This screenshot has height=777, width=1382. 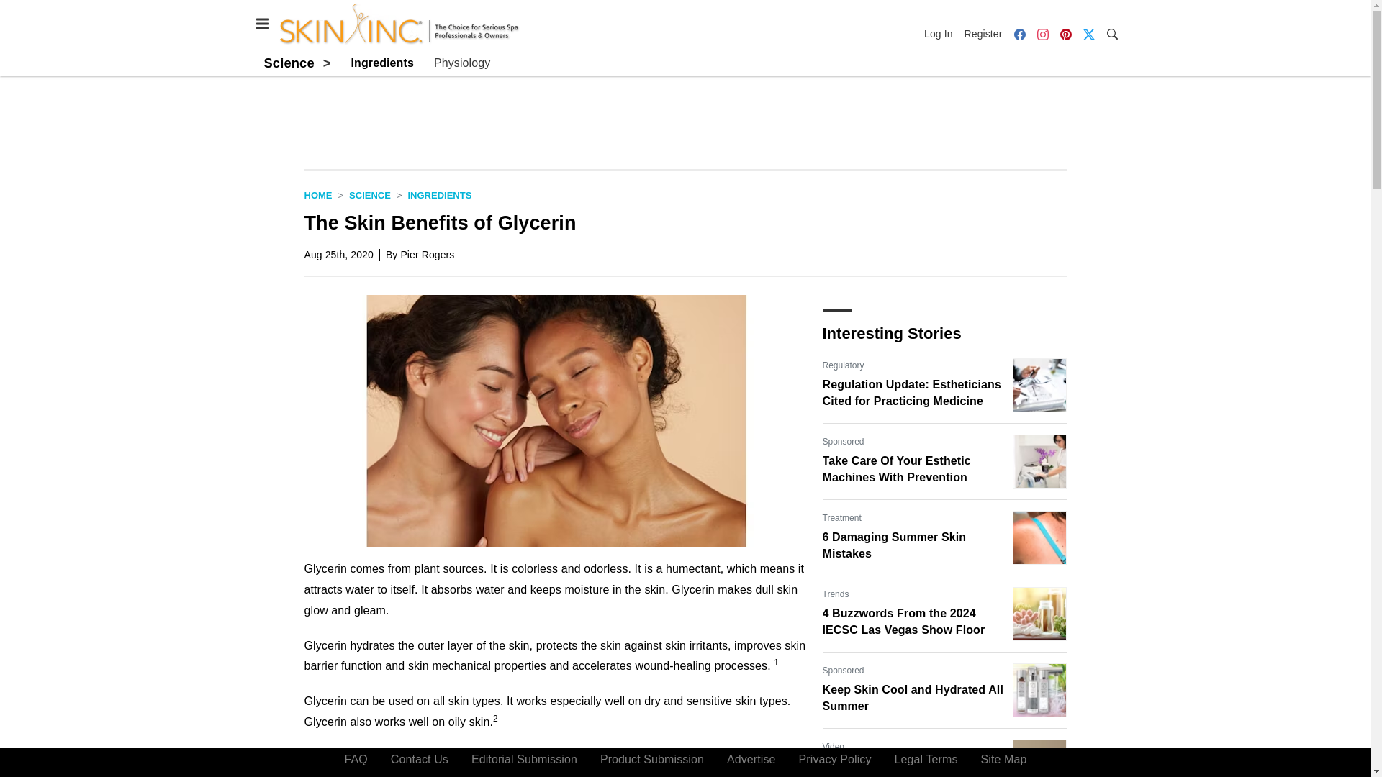 I want to click on Twitter X icon, so click(x=1088, y=33).